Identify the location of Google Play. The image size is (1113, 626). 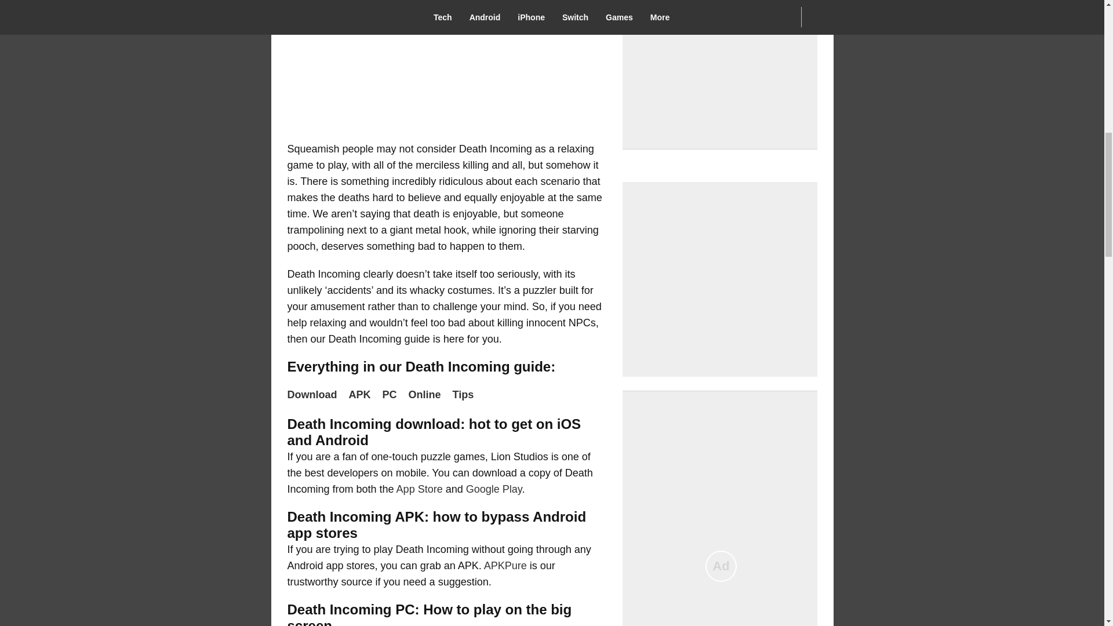
(494, 489).